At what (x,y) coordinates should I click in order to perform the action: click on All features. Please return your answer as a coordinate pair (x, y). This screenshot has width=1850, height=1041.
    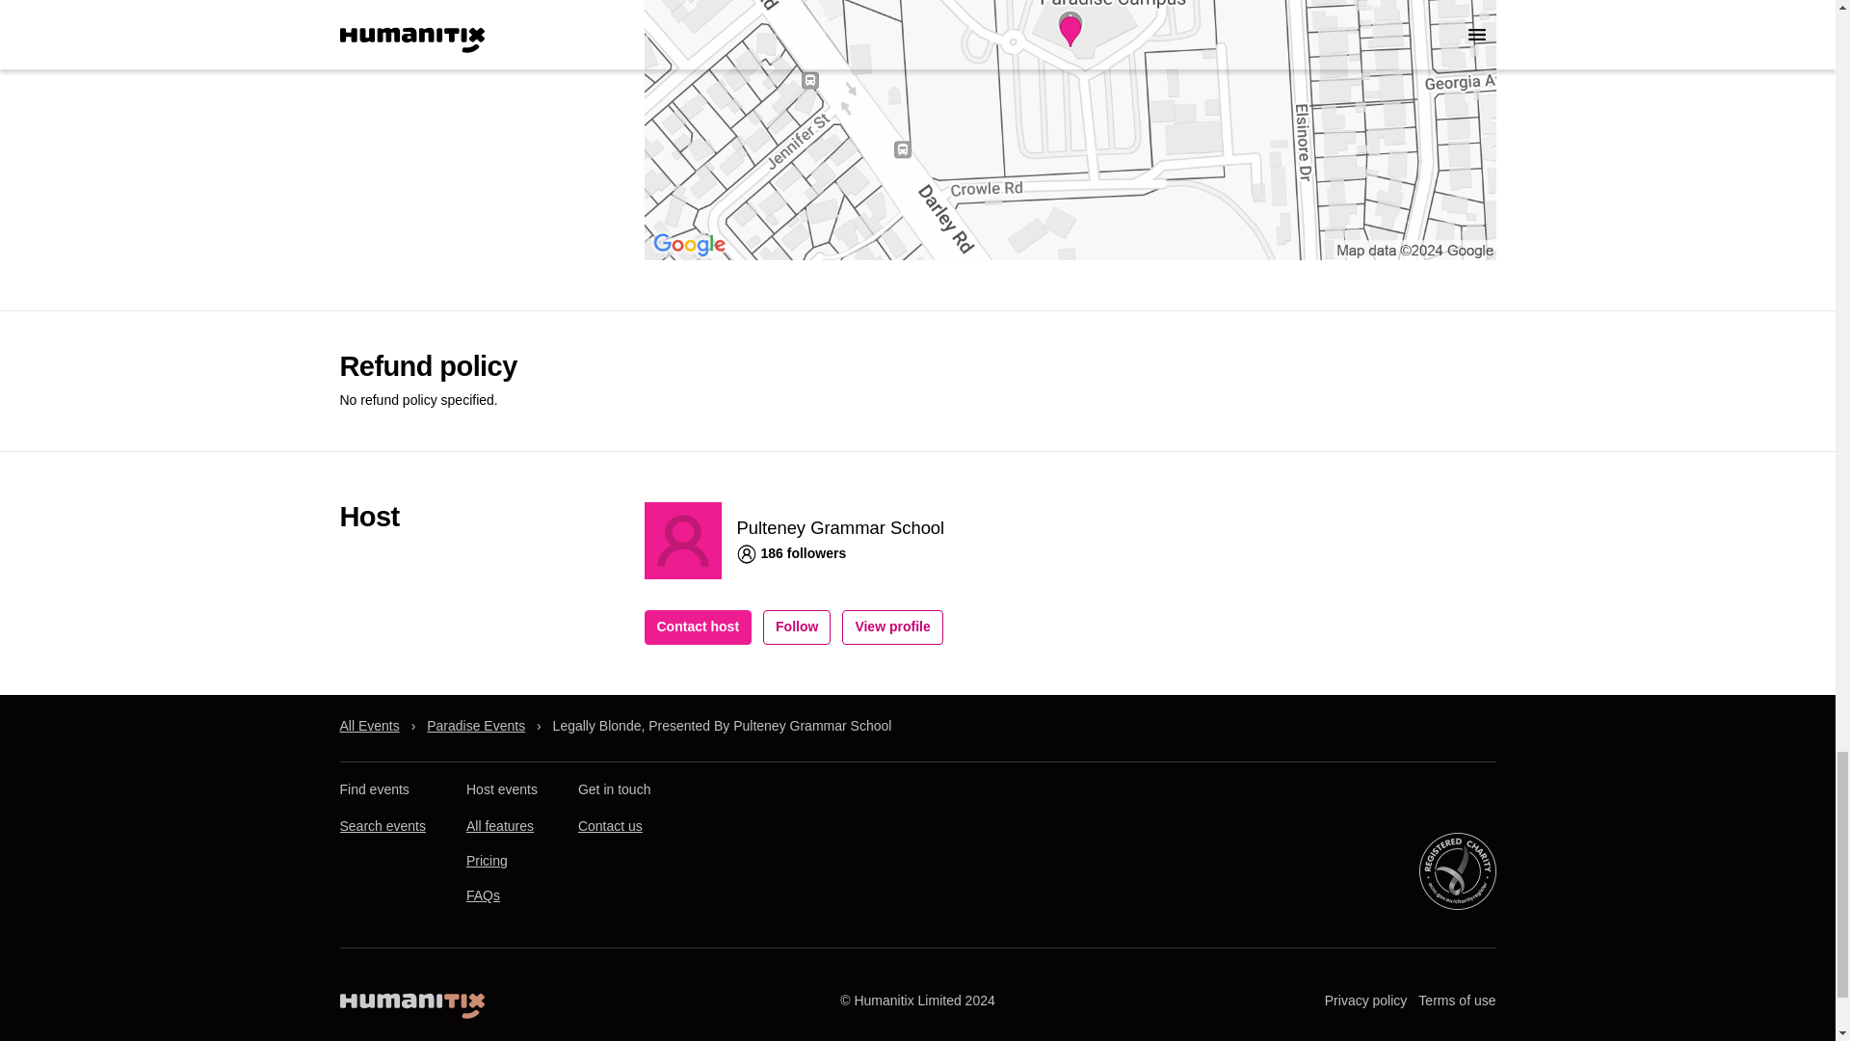
    Looking at the image, I should click on (499, 825).